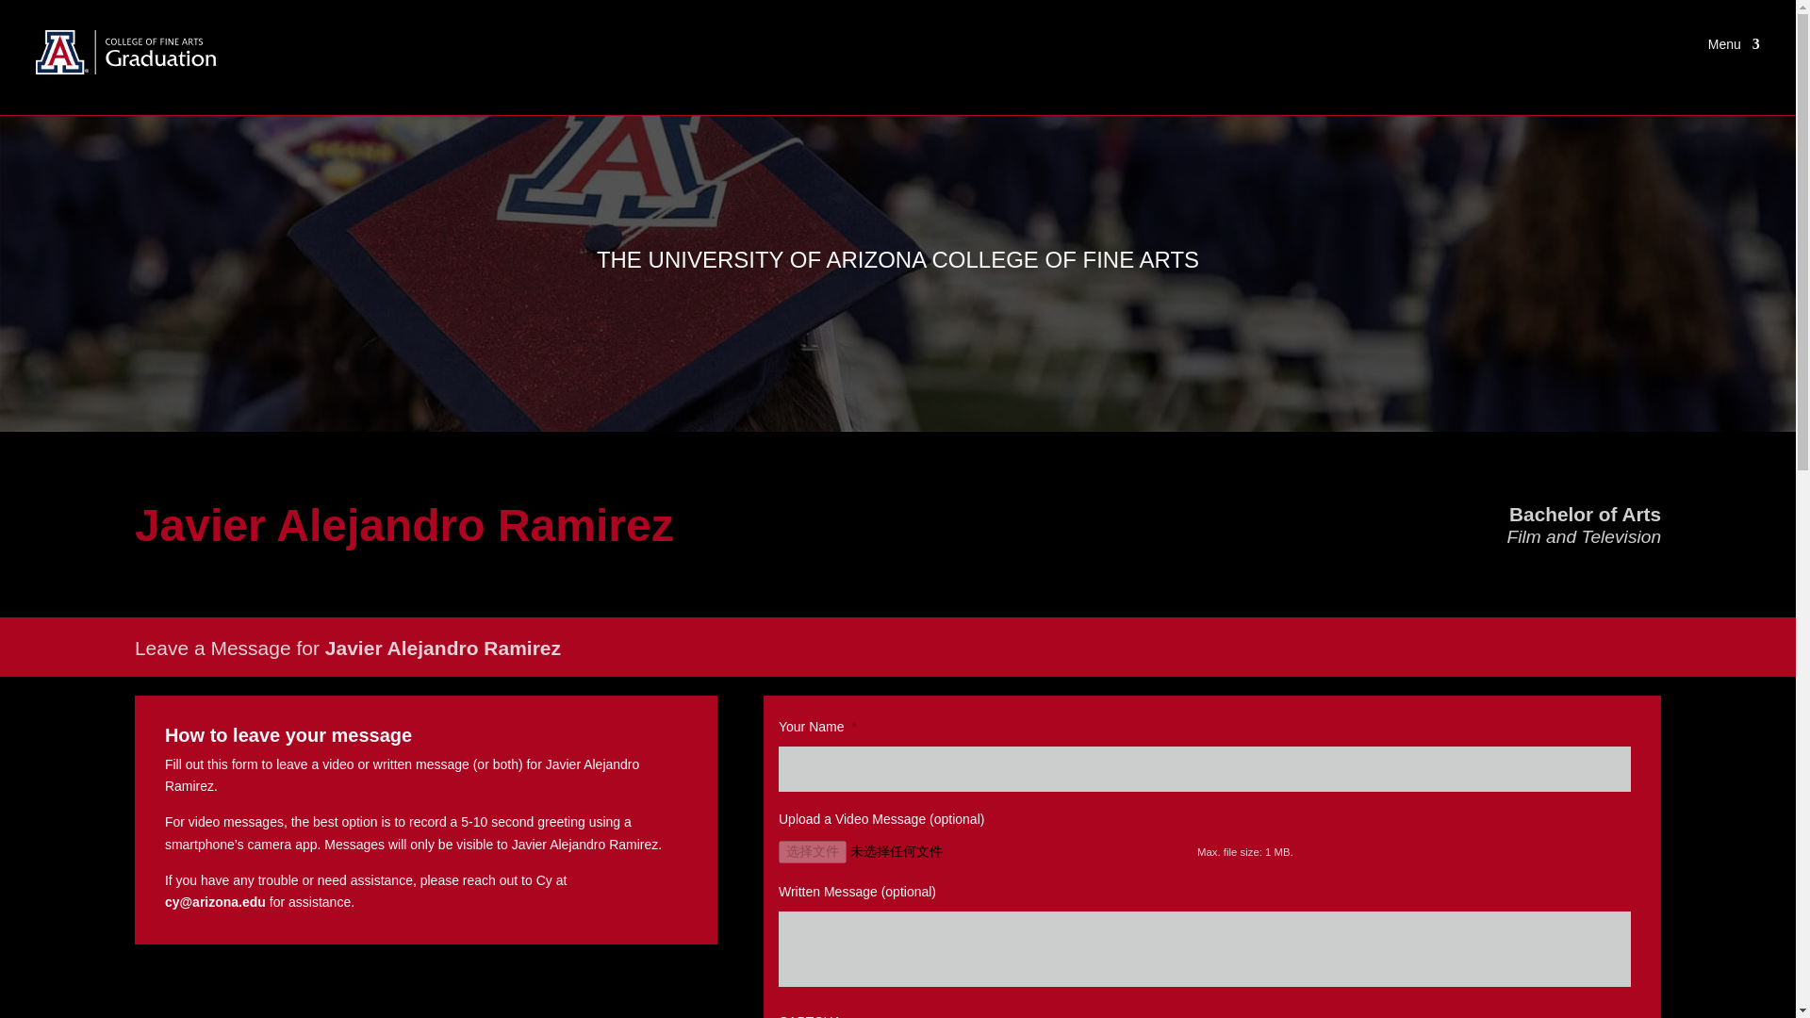 The width and height of the screenshot is (1810, 1018). Describe the element at coordinates (130, 52) in the screenshot. I see `CFA-Graduation-Lockup` at that location.